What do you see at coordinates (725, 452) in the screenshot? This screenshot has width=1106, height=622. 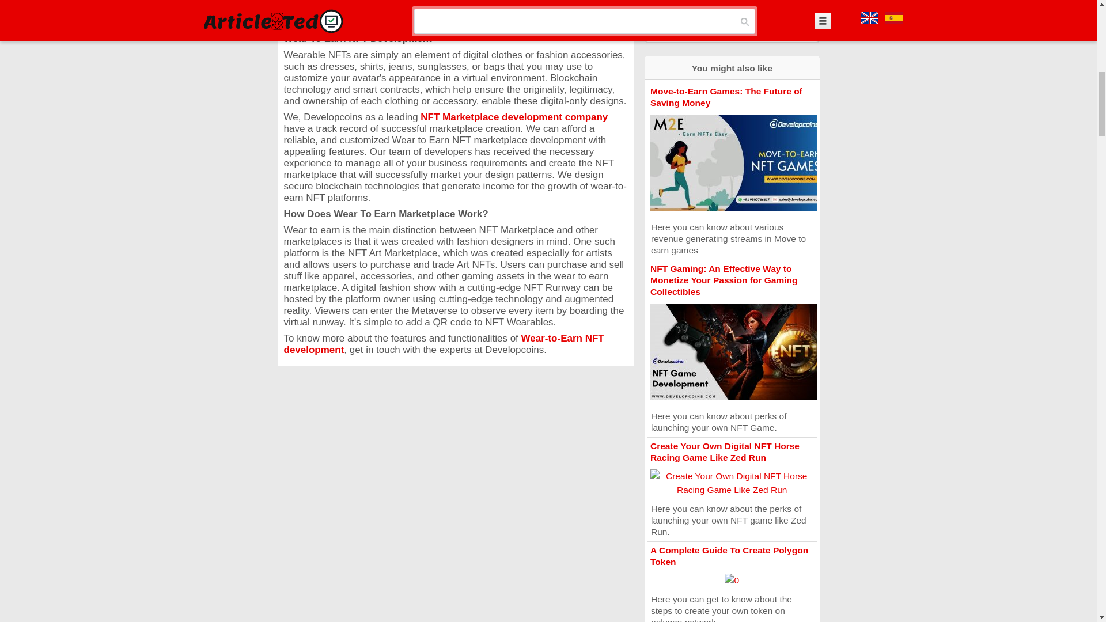 I see `Create Your Own Digital NFT Horse Racing Game Like Zed Run` at bounding box center [725, 452].